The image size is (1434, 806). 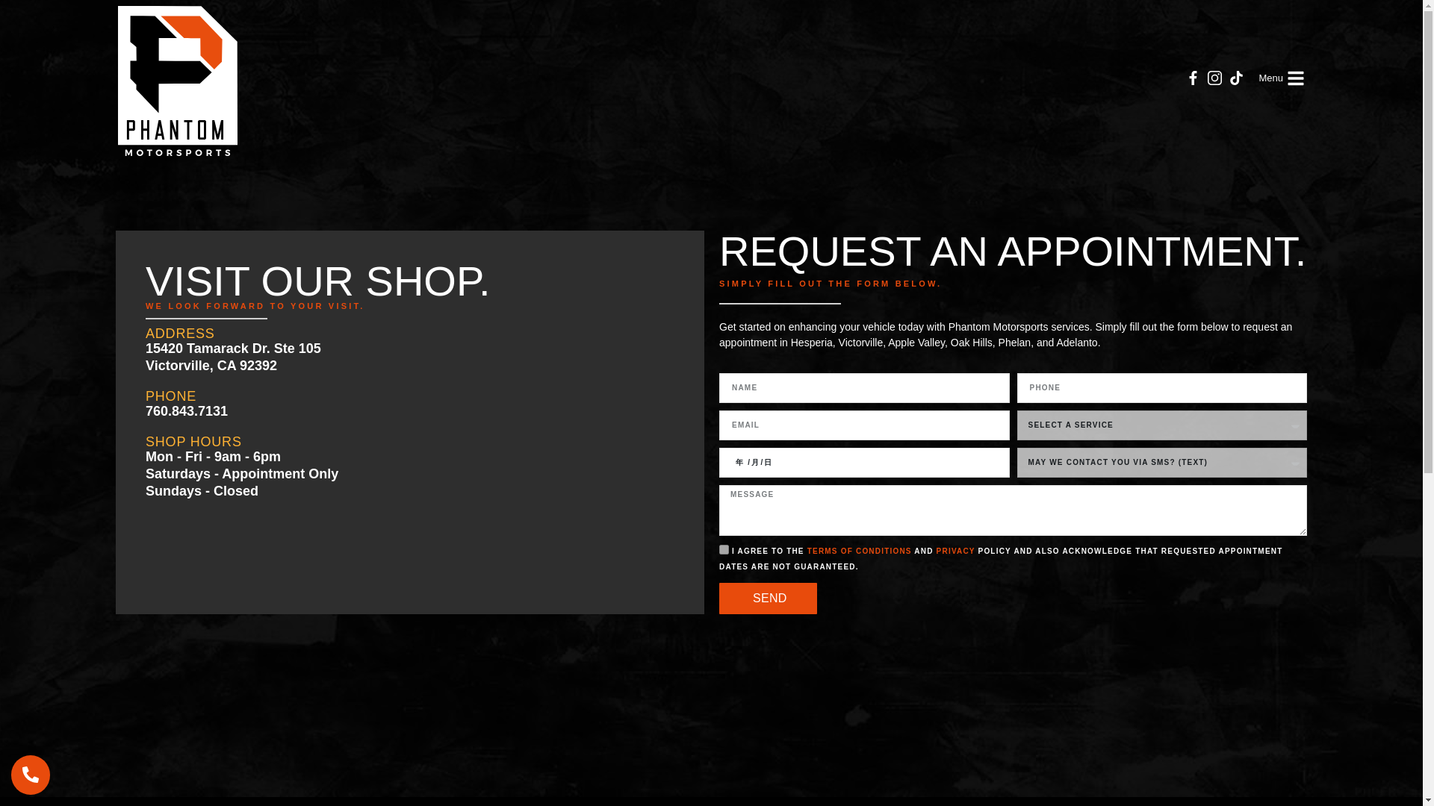 What do you see at coordinates (724, 549) in the screenshot?
I see `Visit Our Instagram` at bounding box center [724, 549].